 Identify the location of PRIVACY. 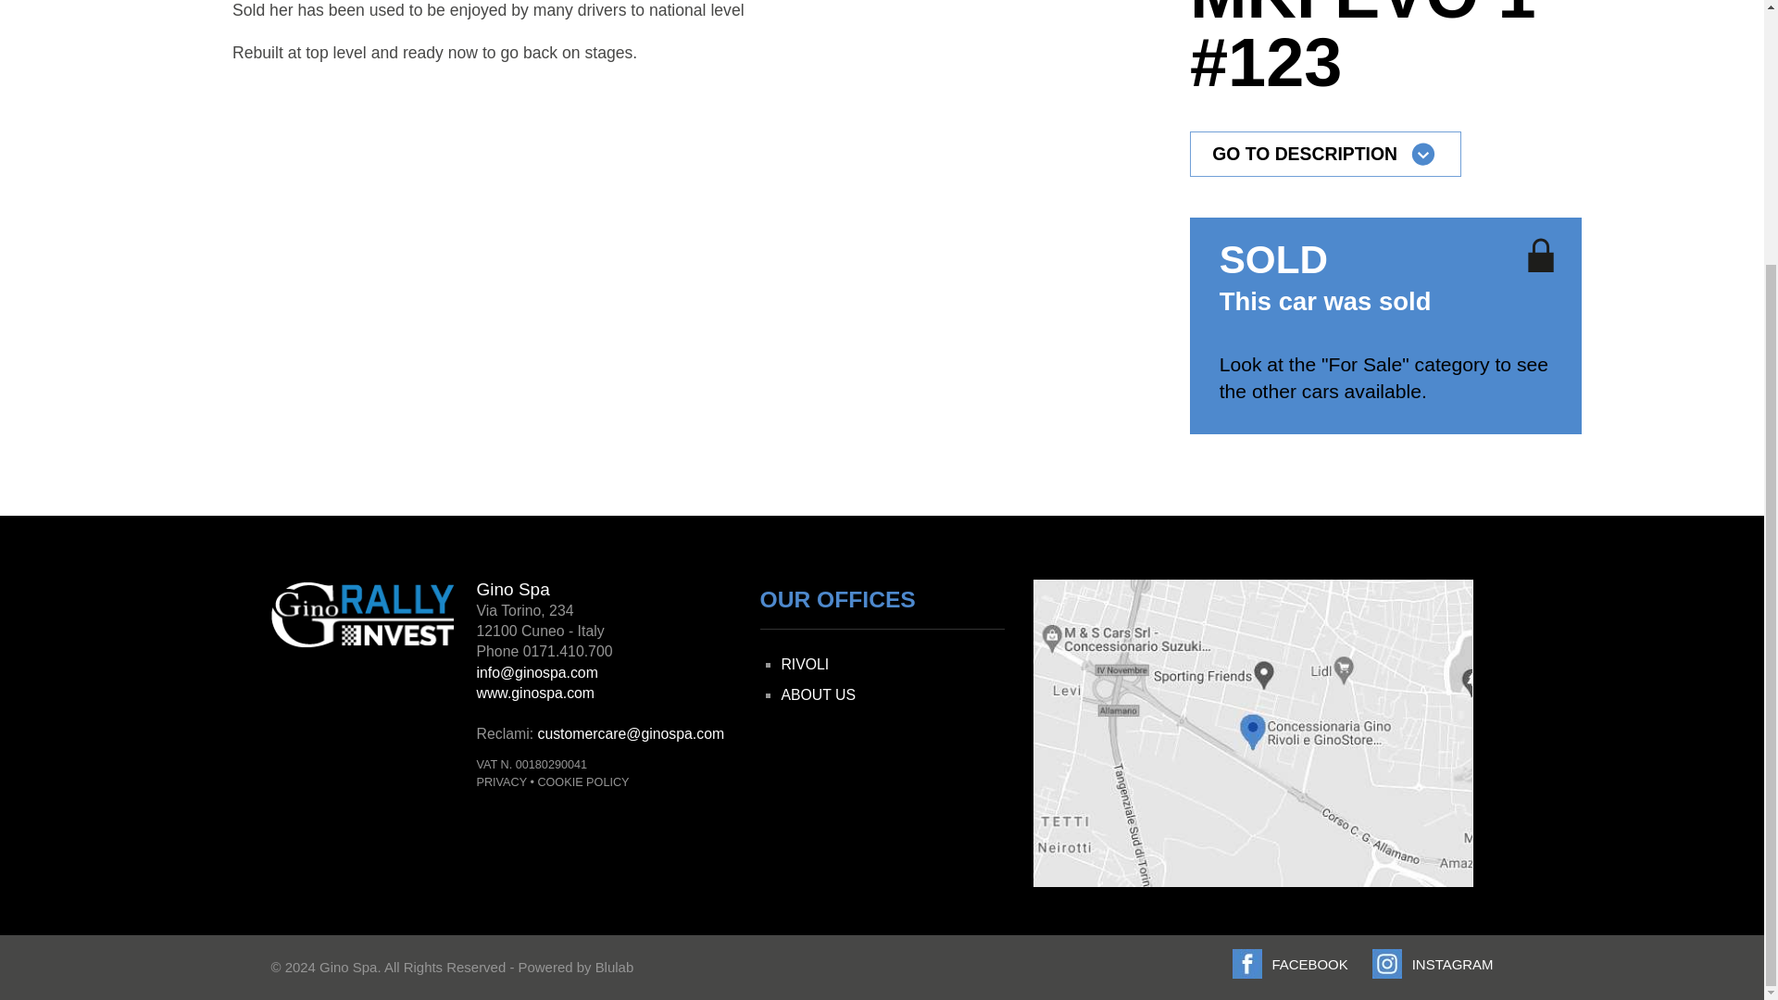
(501, 782).